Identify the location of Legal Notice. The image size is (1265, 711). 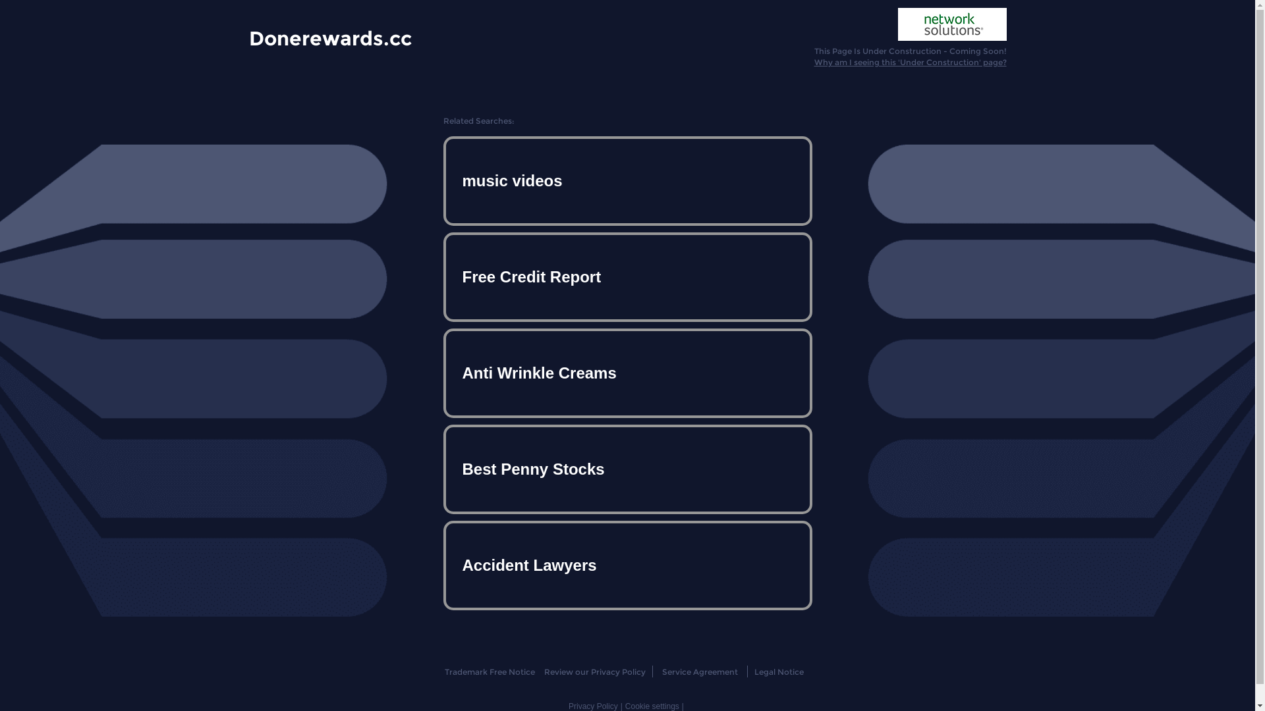
(779, 671).